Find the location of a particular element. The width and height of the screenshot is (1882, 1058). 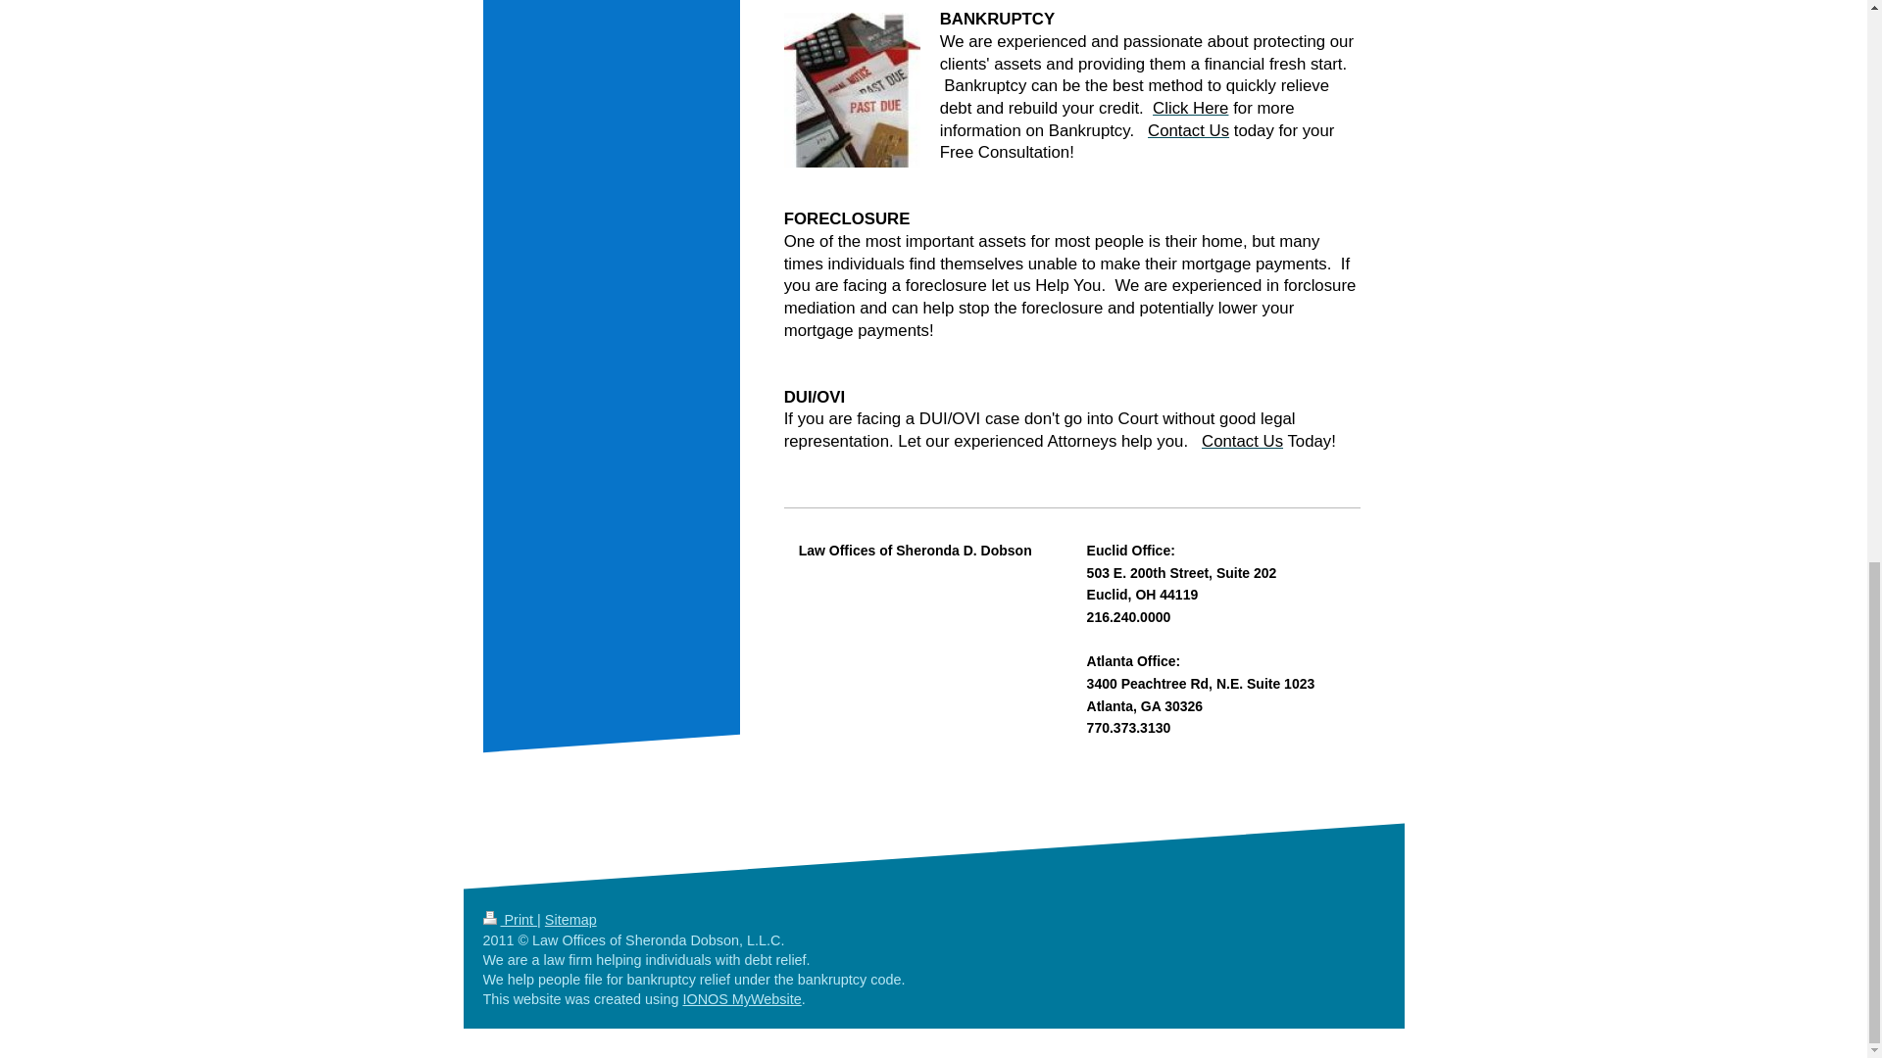

Print is located at coordinates (509, 919).